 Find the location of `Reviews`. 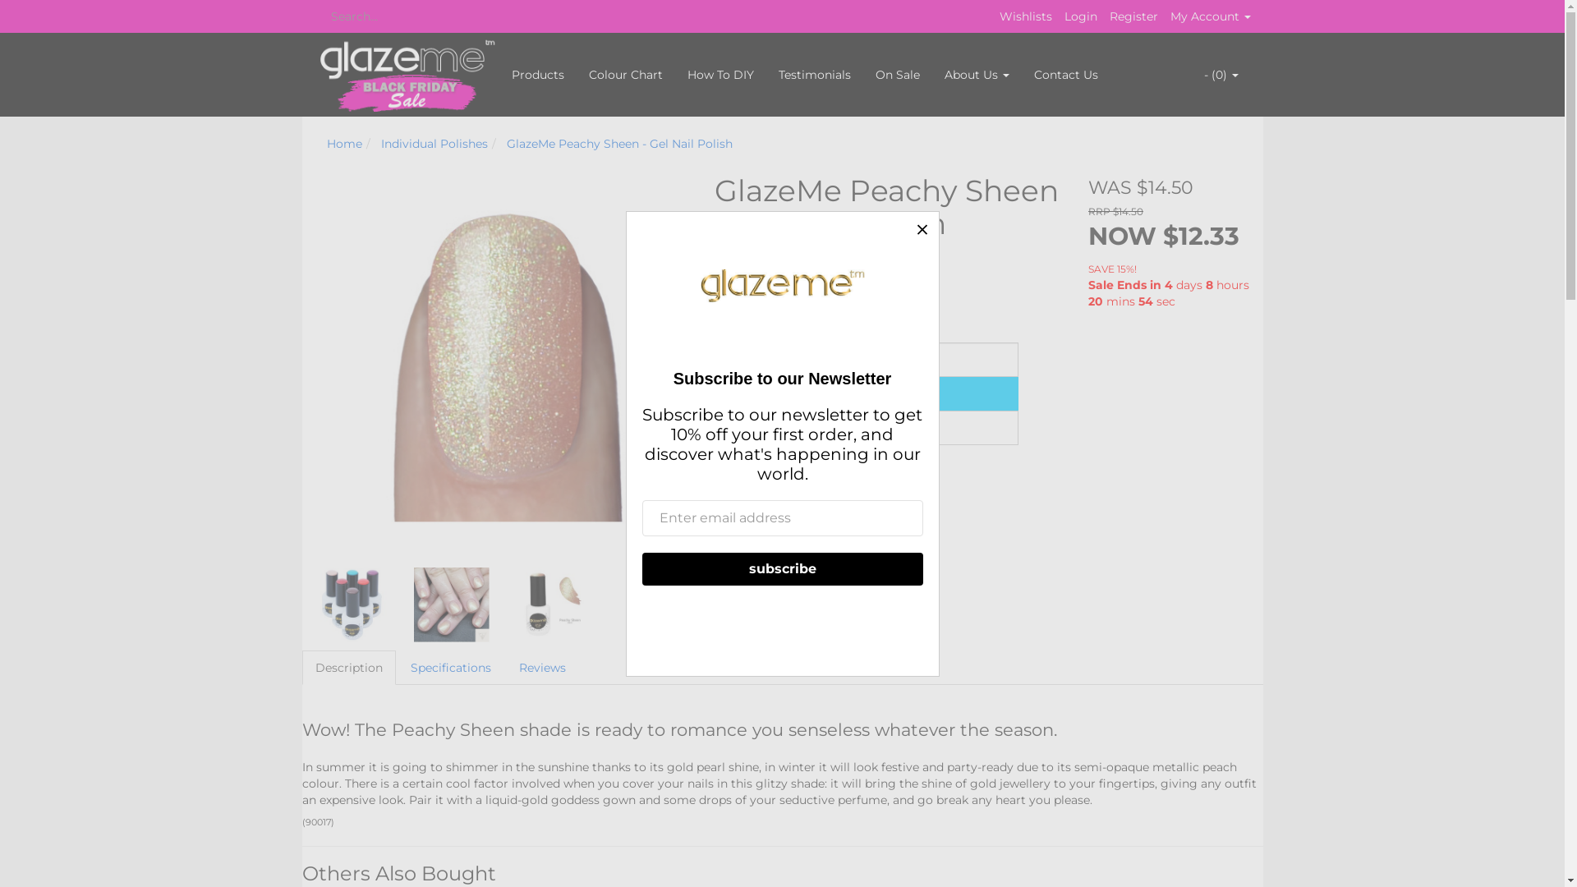

Reviews is located at coordinates (542, 668).